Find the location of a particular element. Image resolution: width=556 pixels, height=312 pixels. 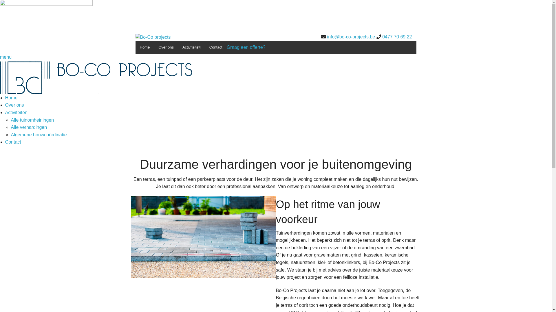

Alle verhardingen is located at coordinates (192, 73).